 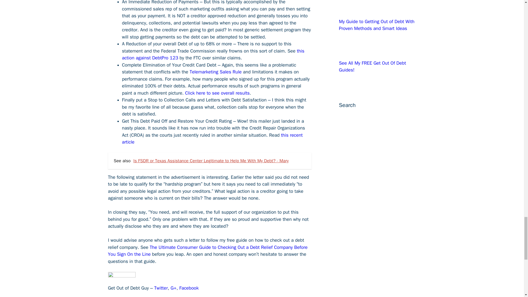 I want to click on Telemarketing Sales Rule, so click(x=216, y=72).